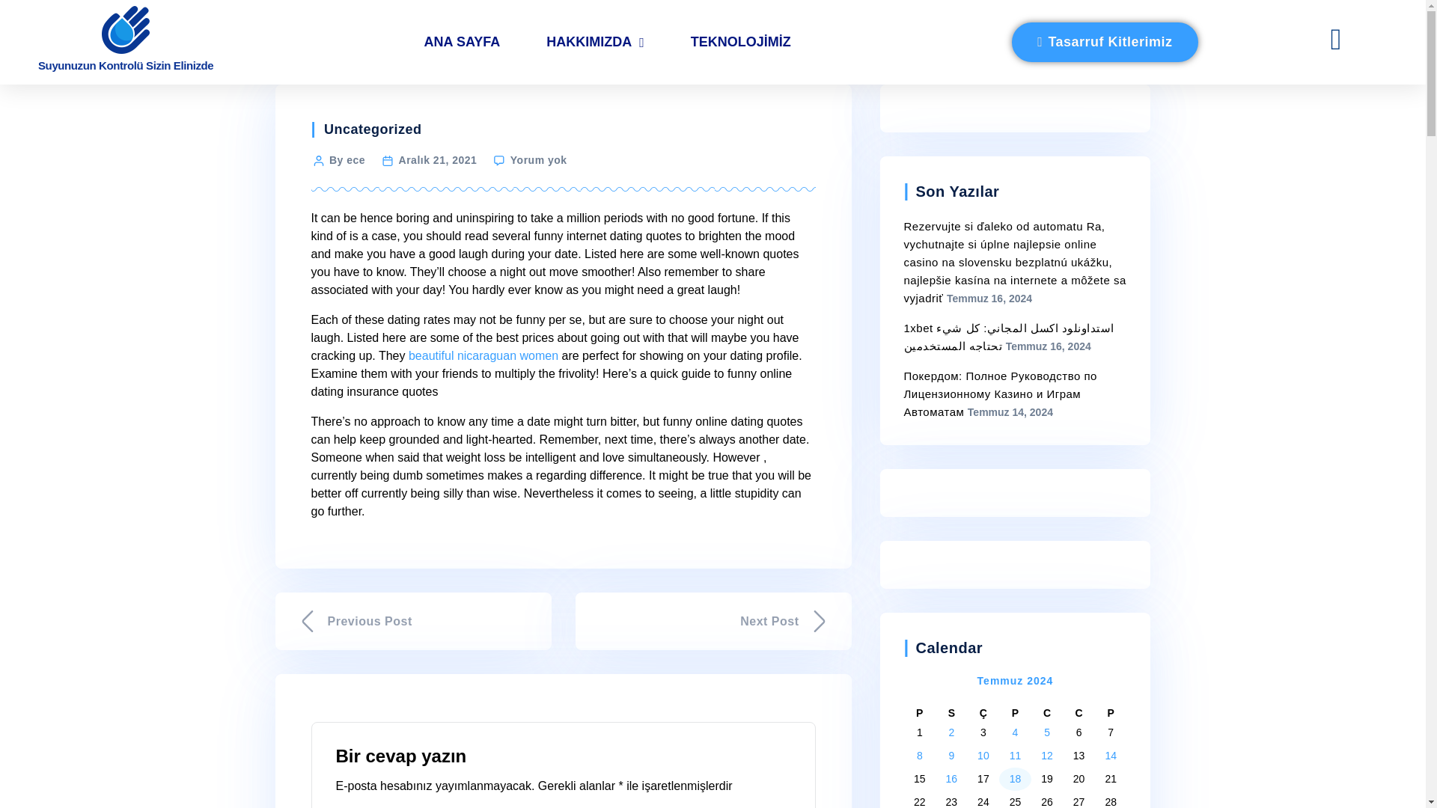 The image size is (1437, 808). I want to click on Uncategorized, so click(373, 129).